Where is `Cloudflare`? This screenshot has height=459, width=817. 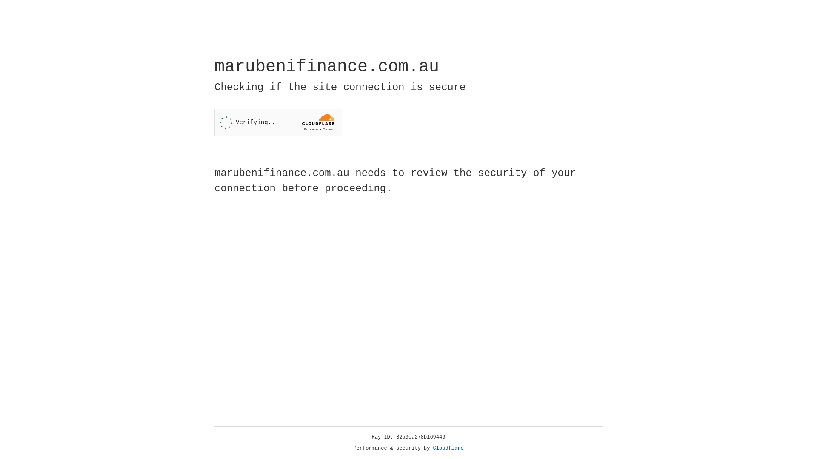 Cloudflare is located at coordinates (448, 448).